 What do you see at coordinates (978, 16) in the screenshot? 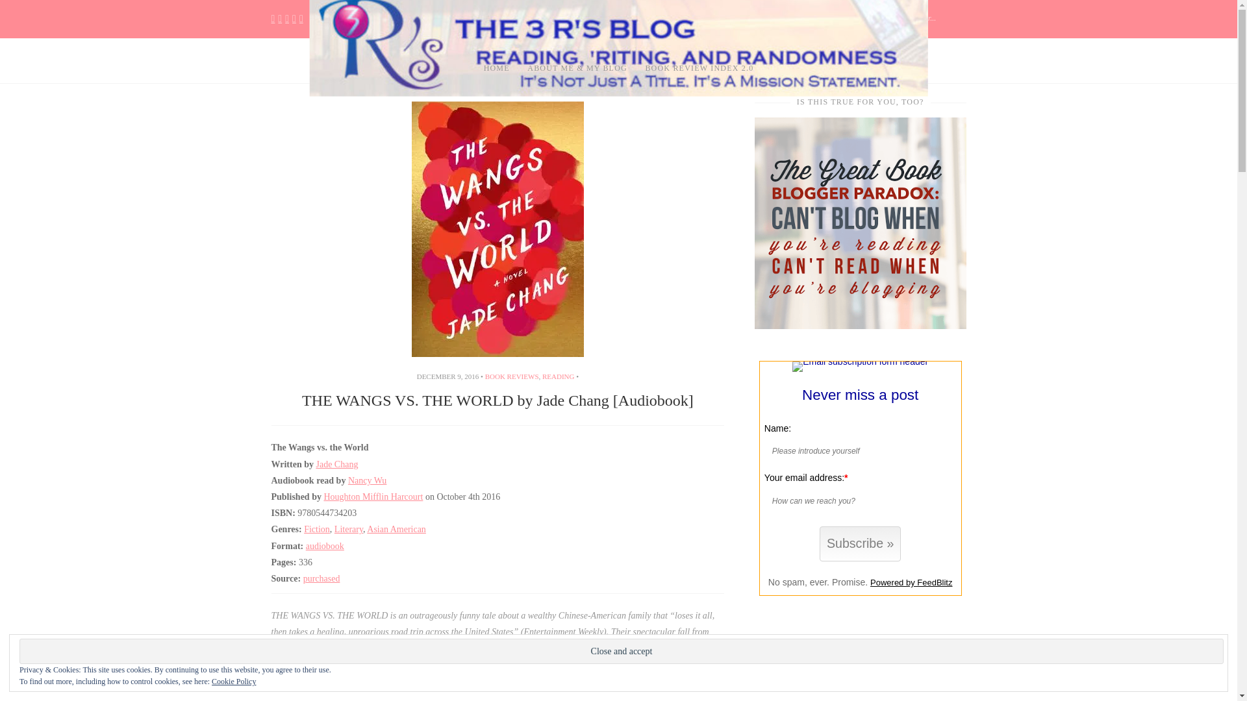
I see `Search` at bounding box center [978, 16].